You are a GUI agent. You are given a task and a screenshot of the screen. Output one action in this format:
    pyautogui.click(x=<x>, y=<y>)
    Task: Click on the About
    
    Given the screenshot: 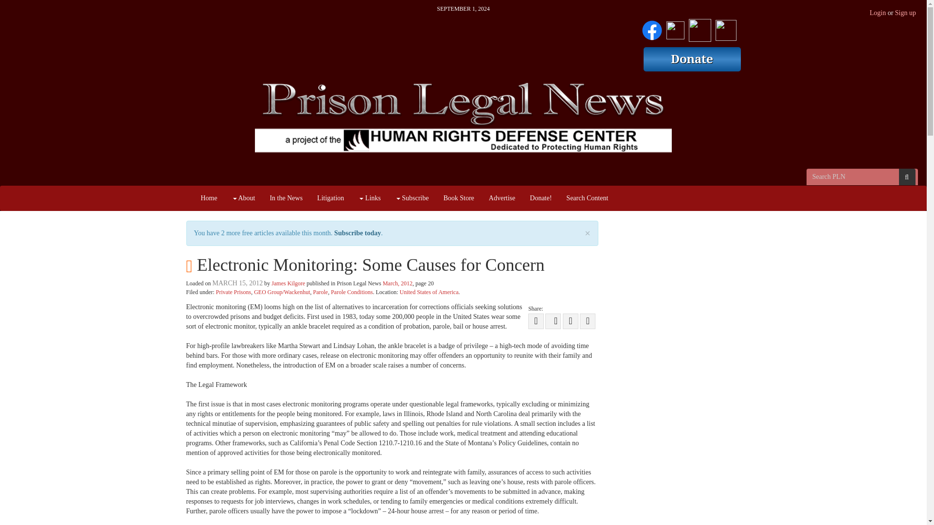 What is the action you would take?
    pyautogui.click(x=243, y=198)
    